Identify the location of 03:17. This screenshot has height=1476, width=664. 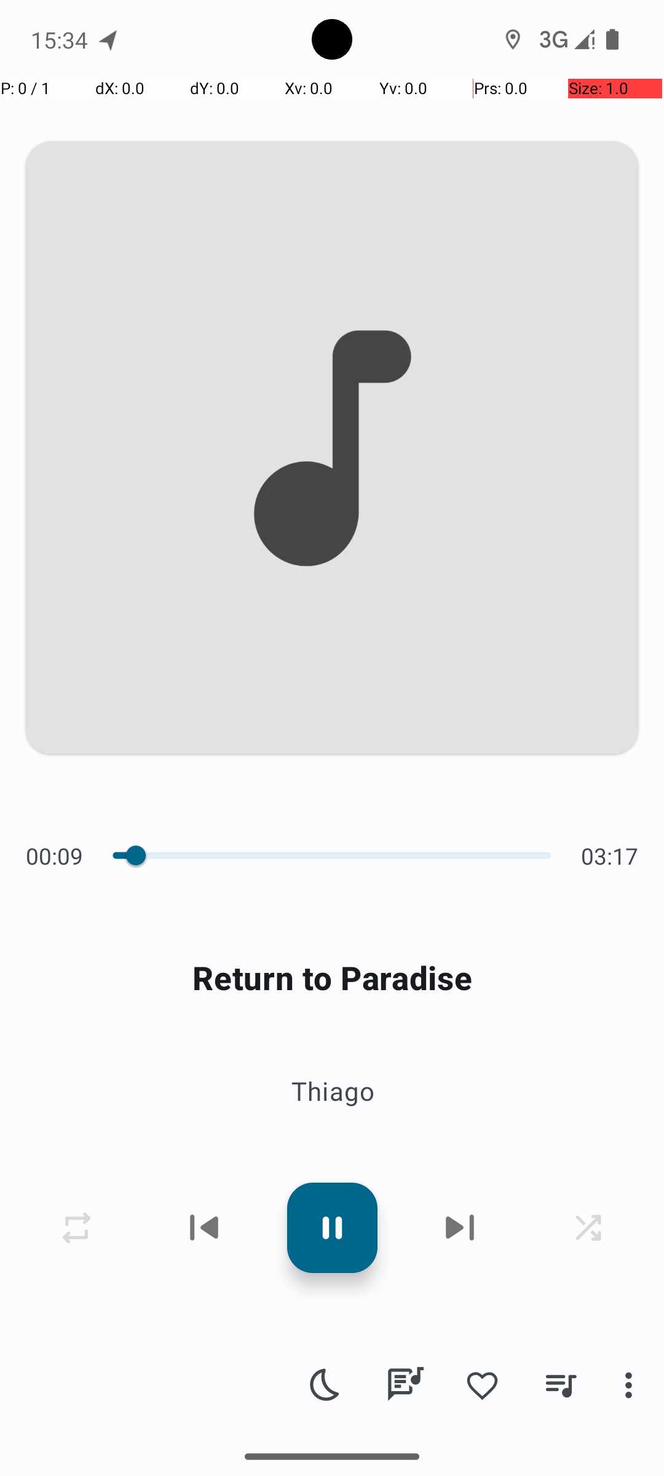
(606, 856).